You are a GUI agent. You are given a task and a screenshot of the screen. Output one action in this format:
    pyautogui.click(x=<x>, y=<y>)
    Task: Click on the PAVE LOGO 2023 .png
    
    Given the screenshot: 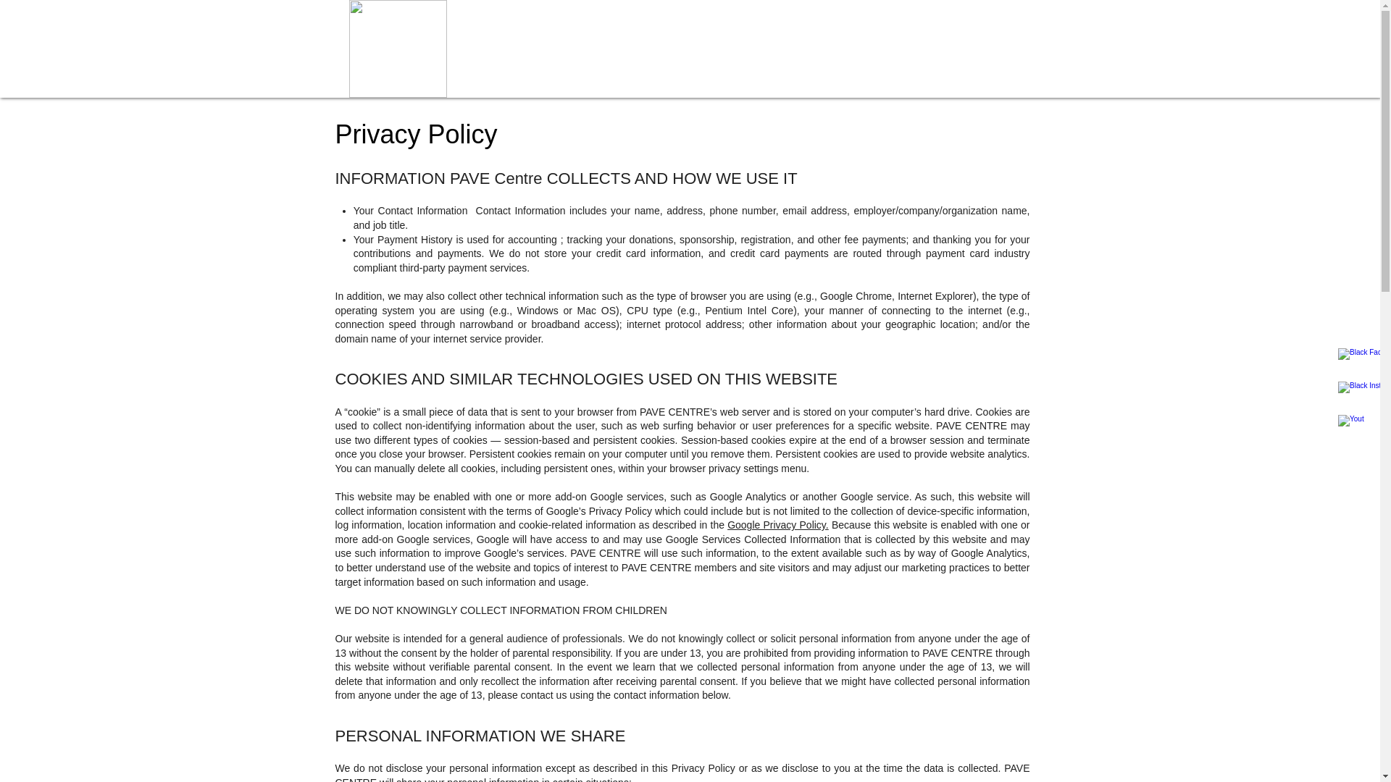 What is the action you would take?
    pyautogui.click(x=397, y=49)
    